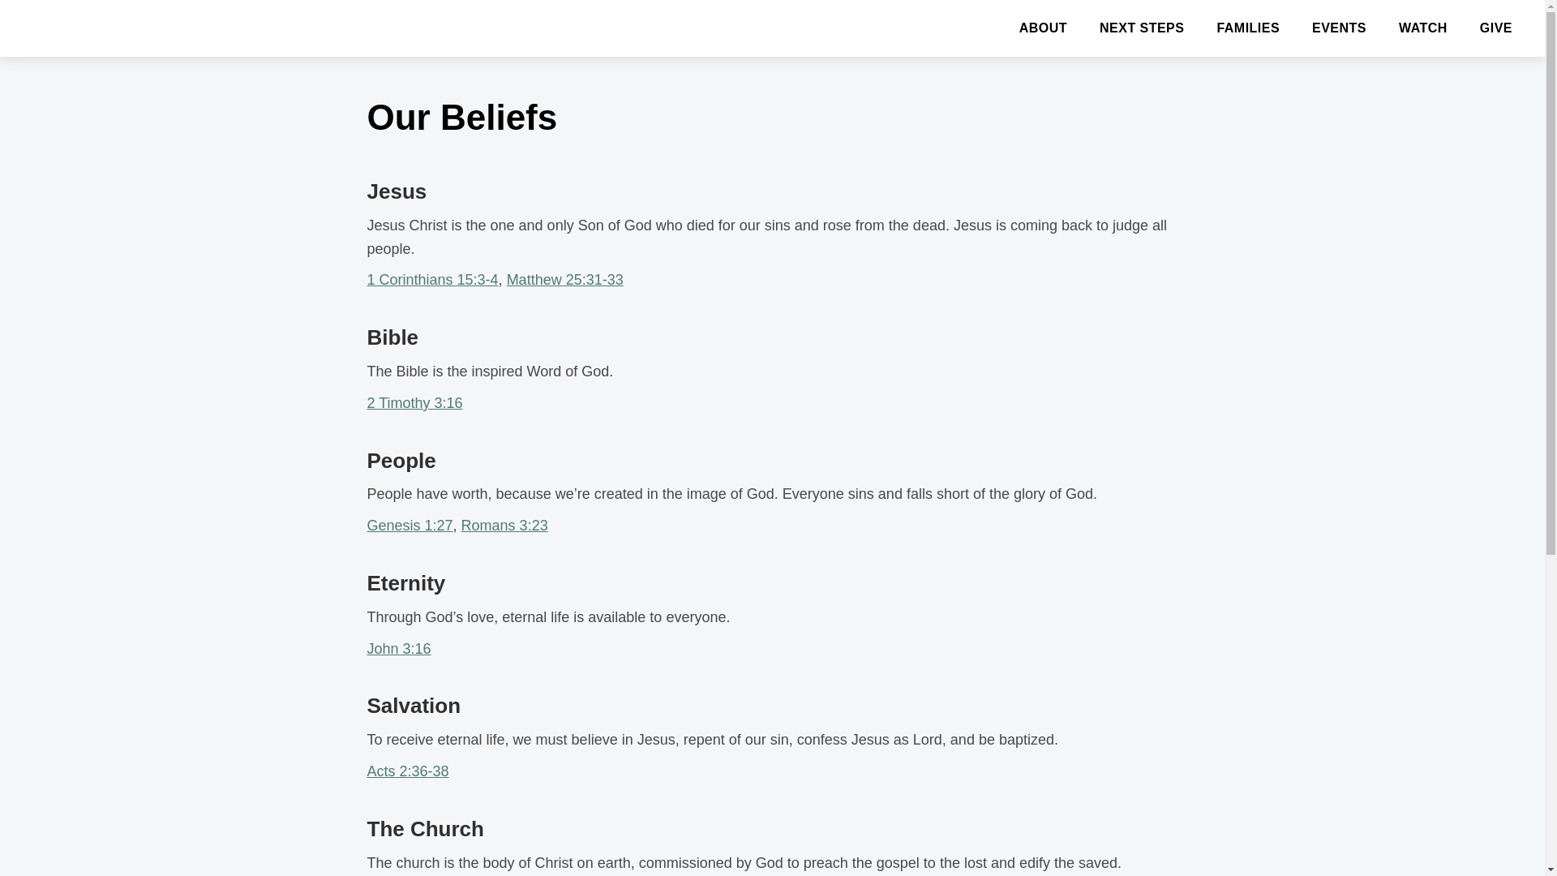 The width and height of the screenshot is (1557, 876). Describe the element at coordinates (1422, 28) in the screenshot. I see `WATCH` at that location.